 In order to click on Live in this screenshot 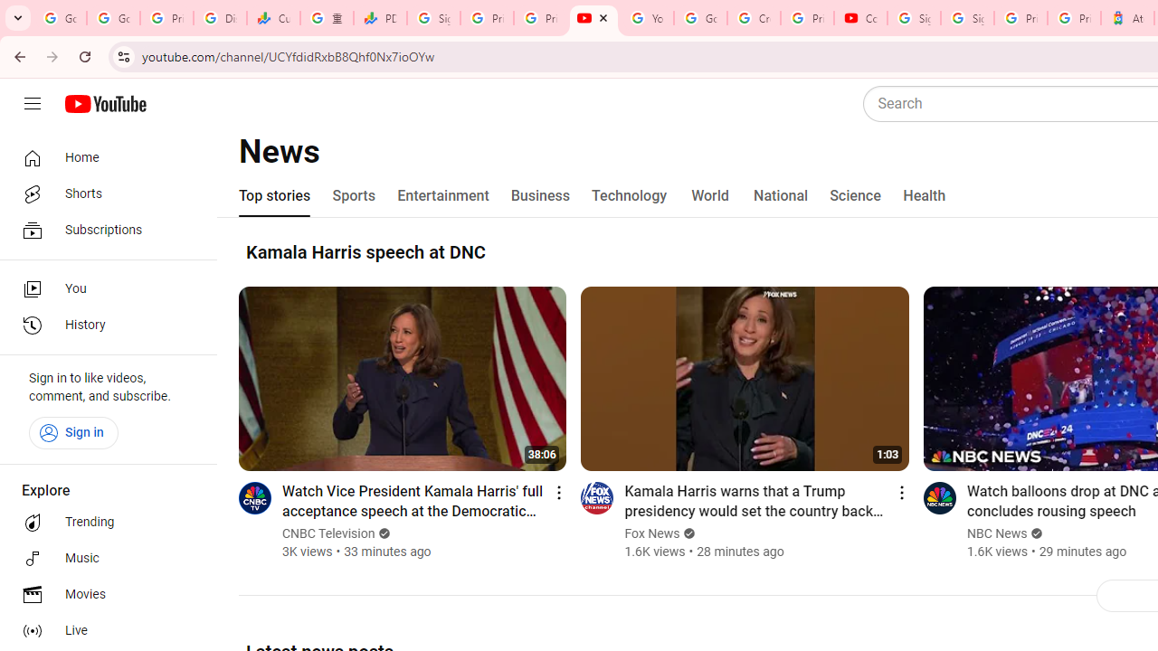, I will do `click(103, 631)`.